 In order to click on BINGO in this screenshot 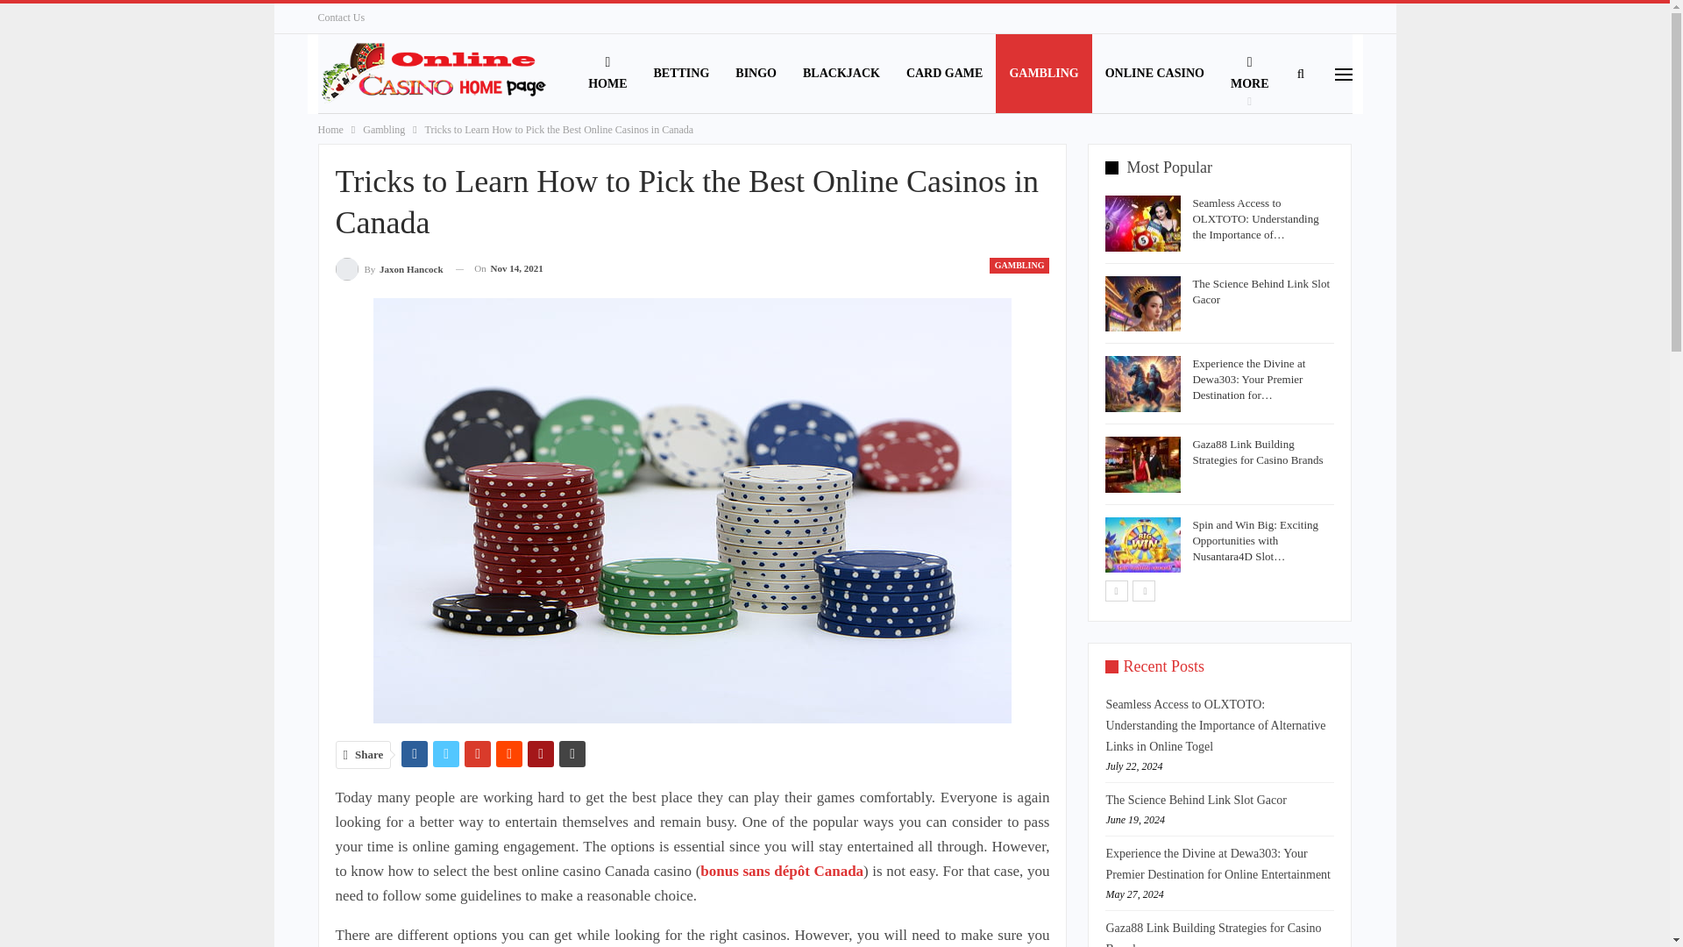, I will do `click(756, 73)`.